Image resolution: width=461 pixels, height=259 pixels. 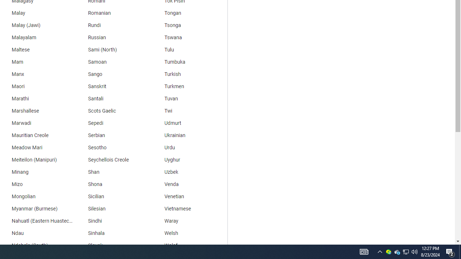 I want to click on Russian, so click(x=112, y=37).